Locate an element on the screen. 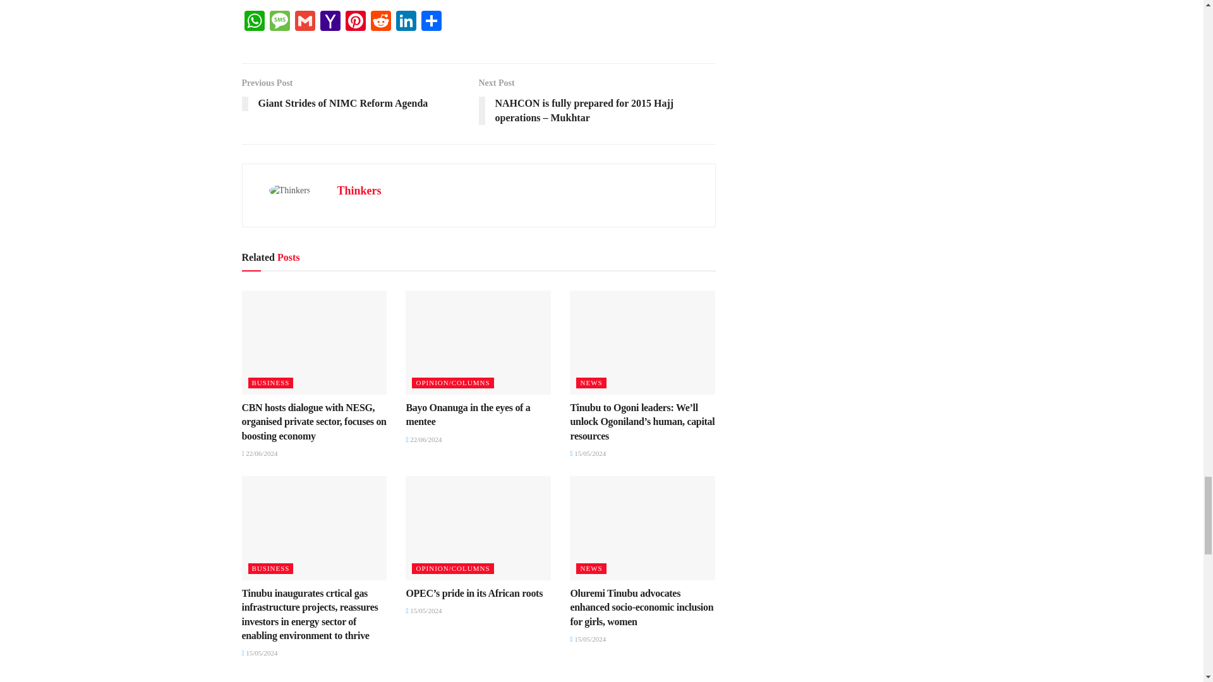 The width and height of the screenshot is (1213, 682). Reddit is located at coordinates (380, 23).